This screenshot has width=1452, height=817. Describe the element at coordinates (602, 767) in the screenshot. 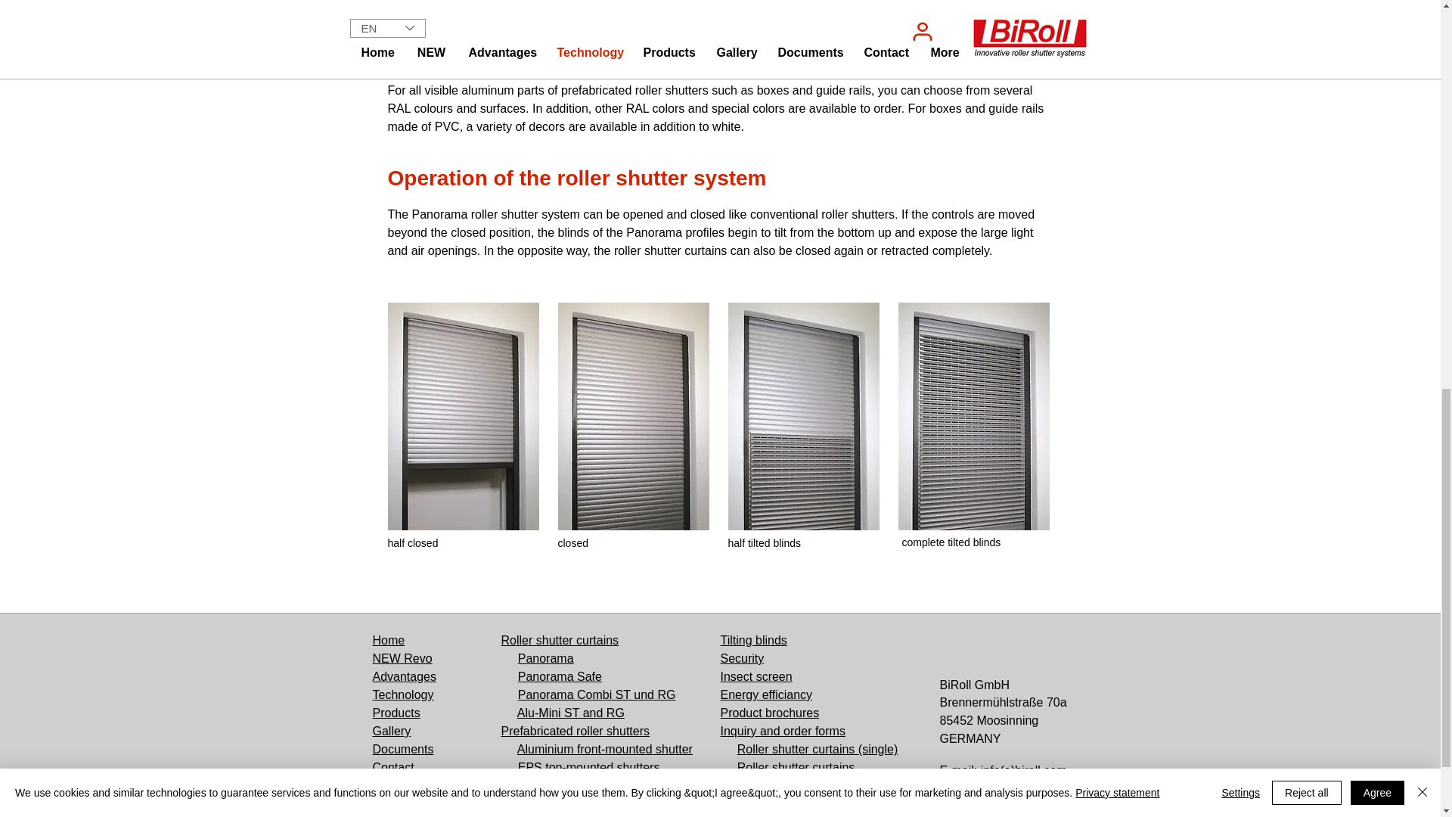

I see `top-mounted shutters` at that location.